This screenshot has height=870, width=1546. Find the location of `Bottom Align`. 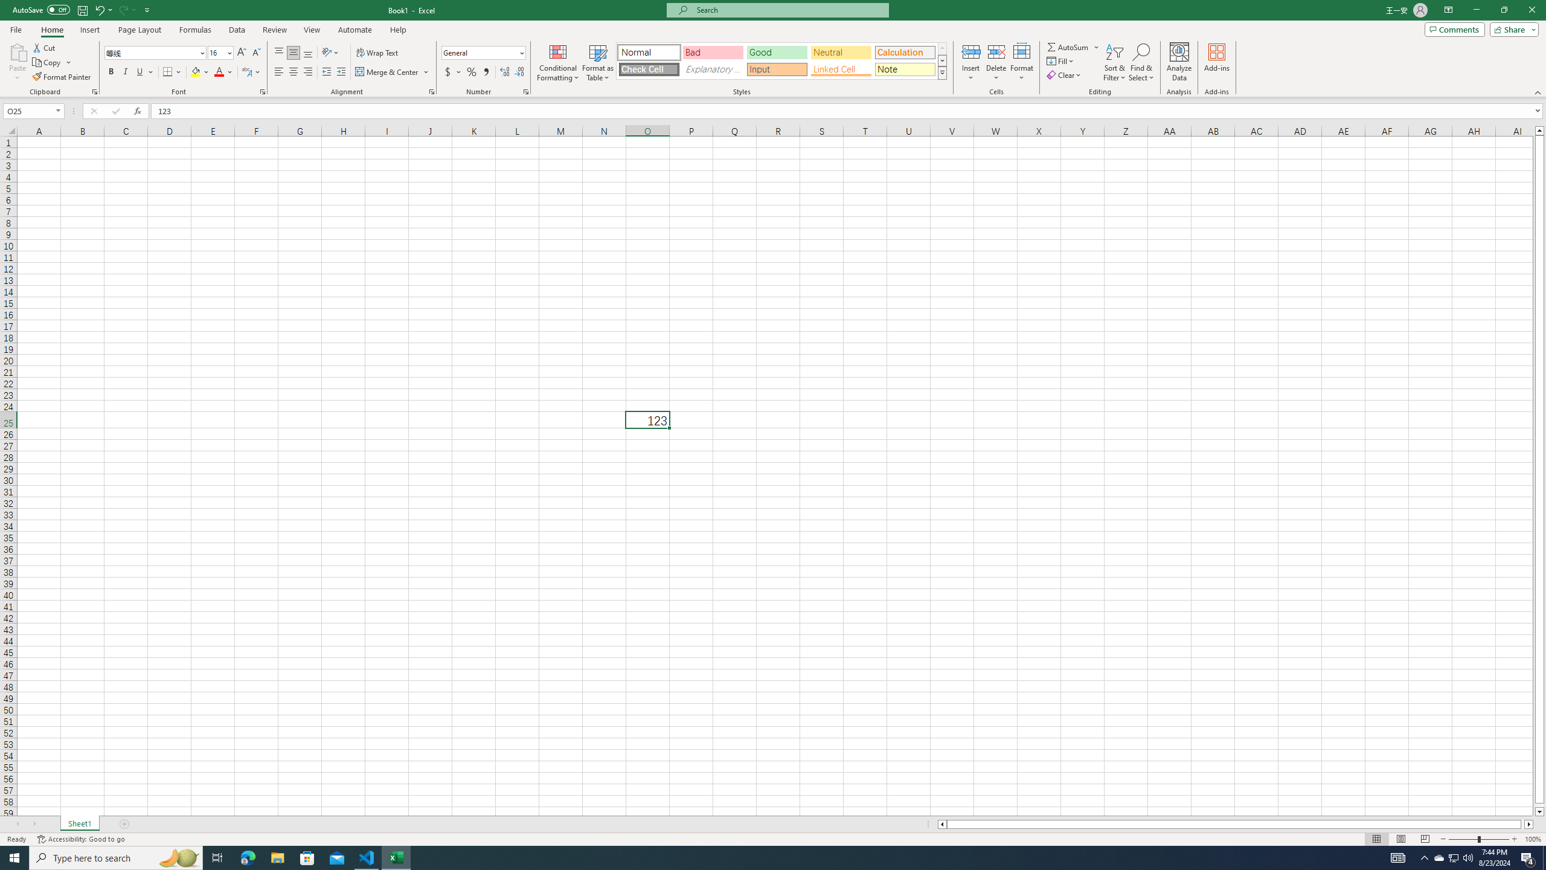

Bottom Align is located at coordinates (308, 53).